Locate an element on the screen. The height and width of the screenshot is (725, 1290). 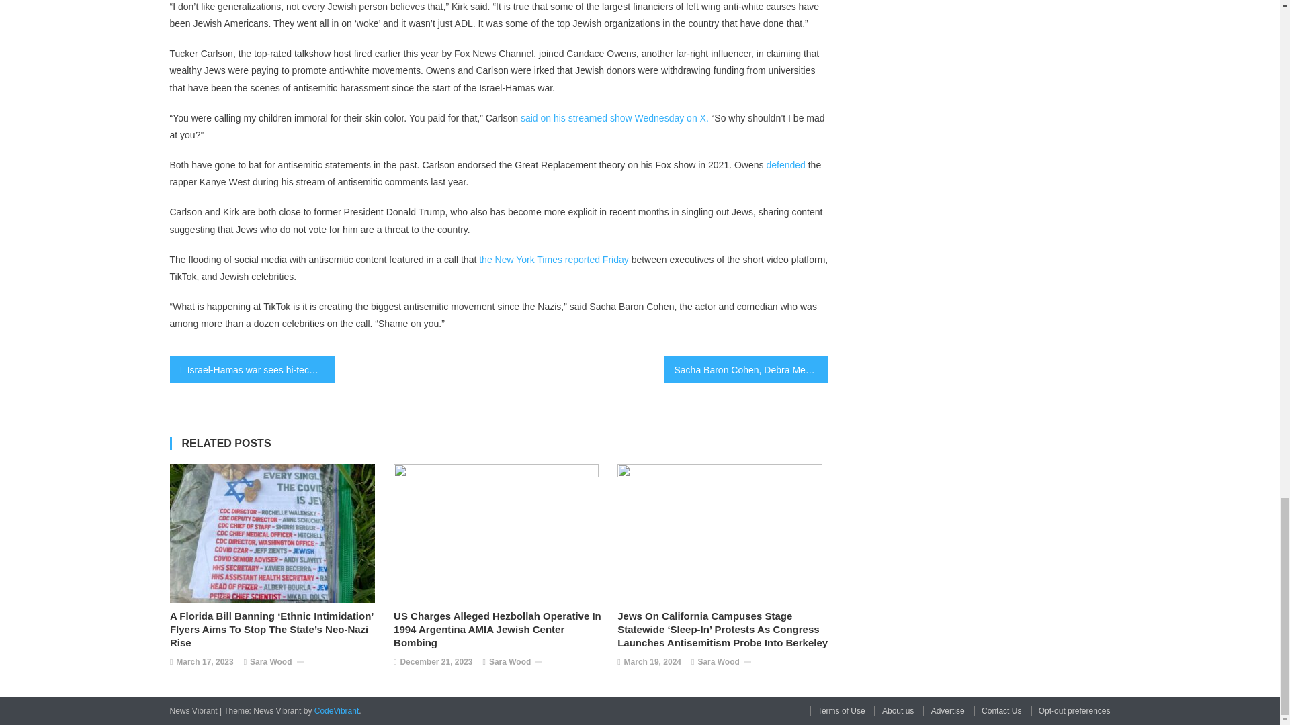
said on his streamed show Wednesday on X. is located at coordinates (614, 118).